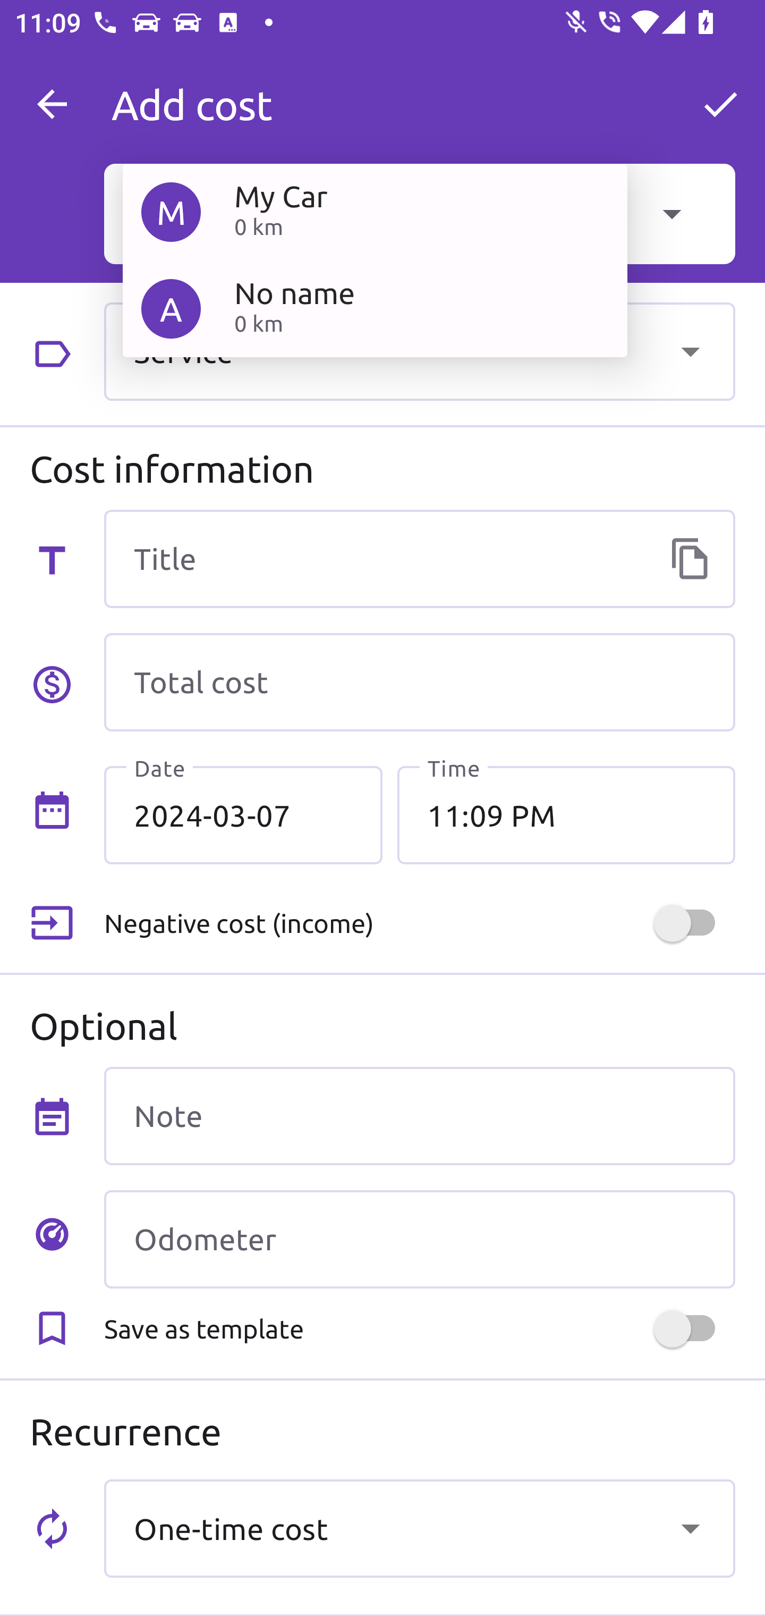 This screenshot has height=1616, width=765. Describe the element at coordinates (375, 212) in the screenshot. I see `M My Car 0 km` at that location.